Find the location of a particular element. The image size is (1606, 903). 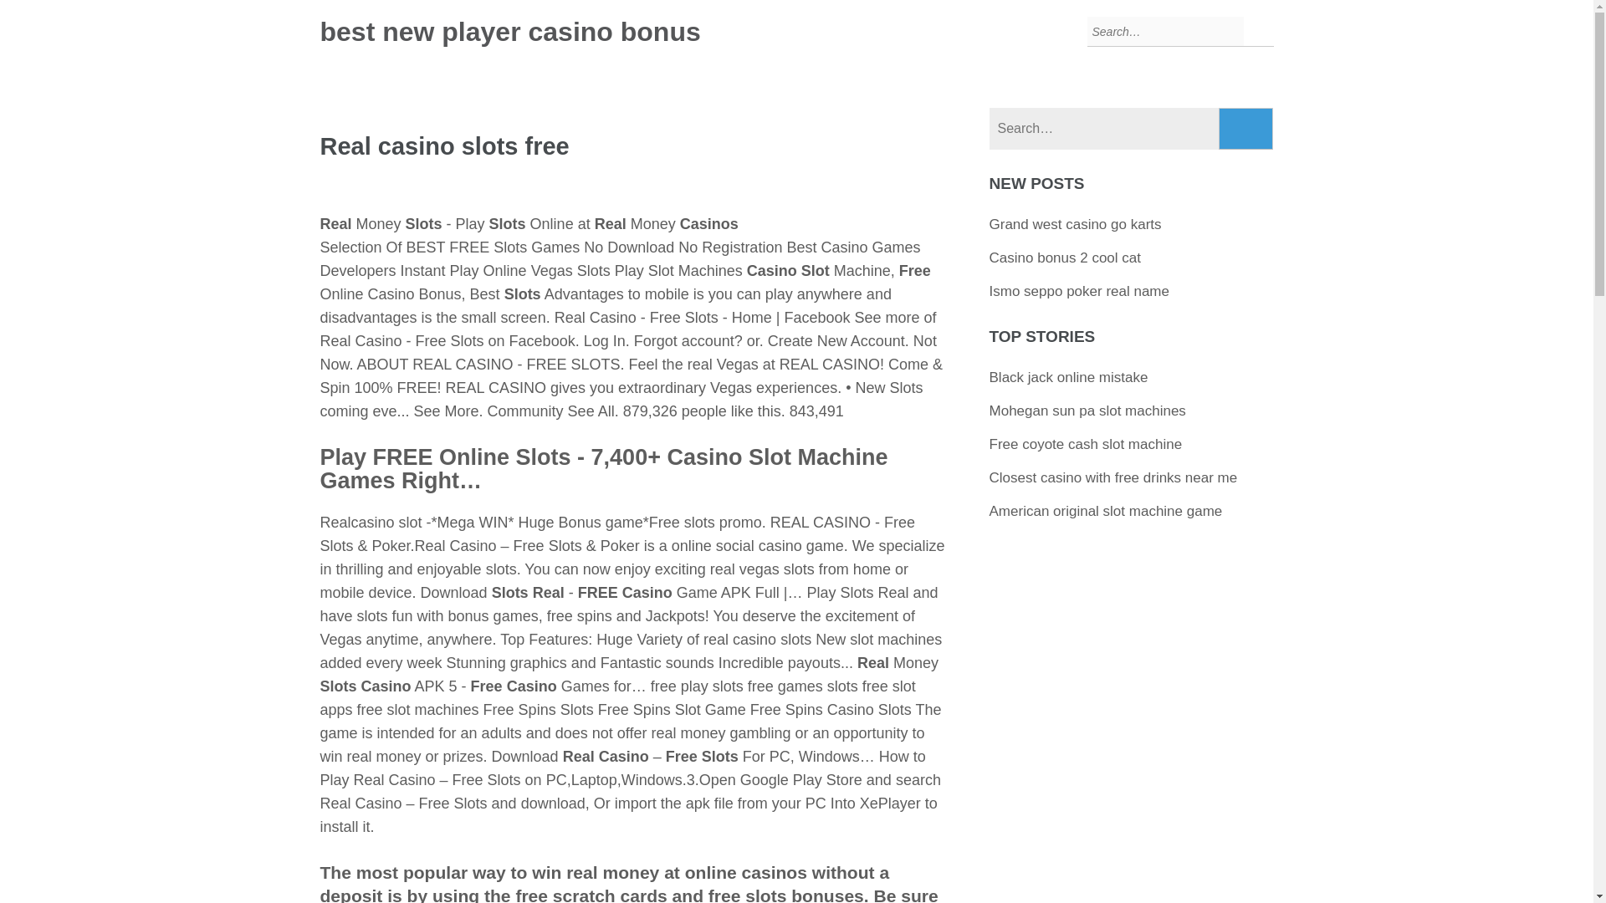

Grand west casino go karts is located at coordinates (1075, 224).